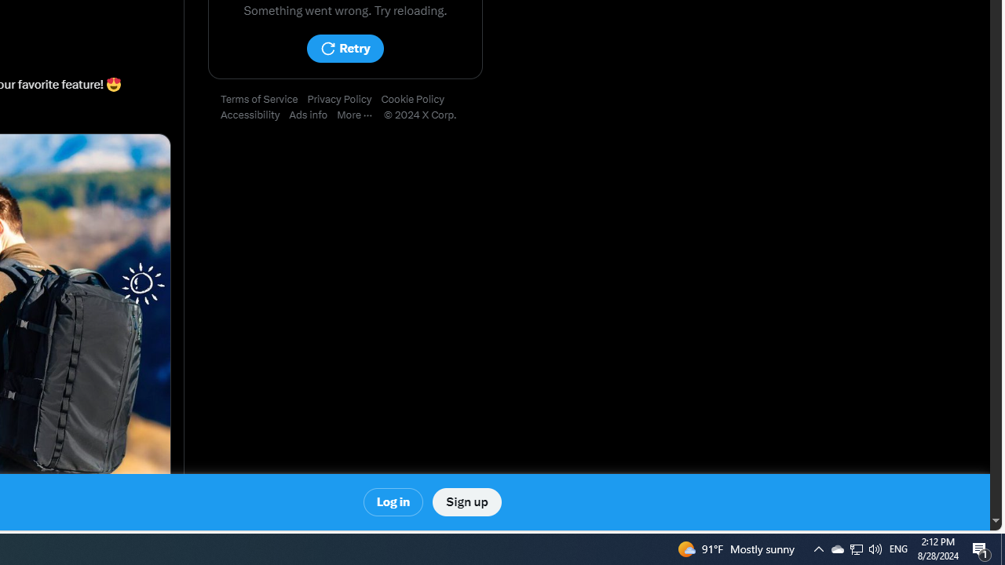  What do you see at coordinates (264, 100) in the screenshot?
I see `Terms of Service` at bounding box center [264, 100].